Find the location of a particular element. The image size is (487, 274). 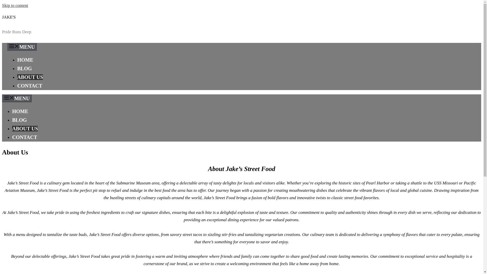

MENU is located at coordinates (17, 98).